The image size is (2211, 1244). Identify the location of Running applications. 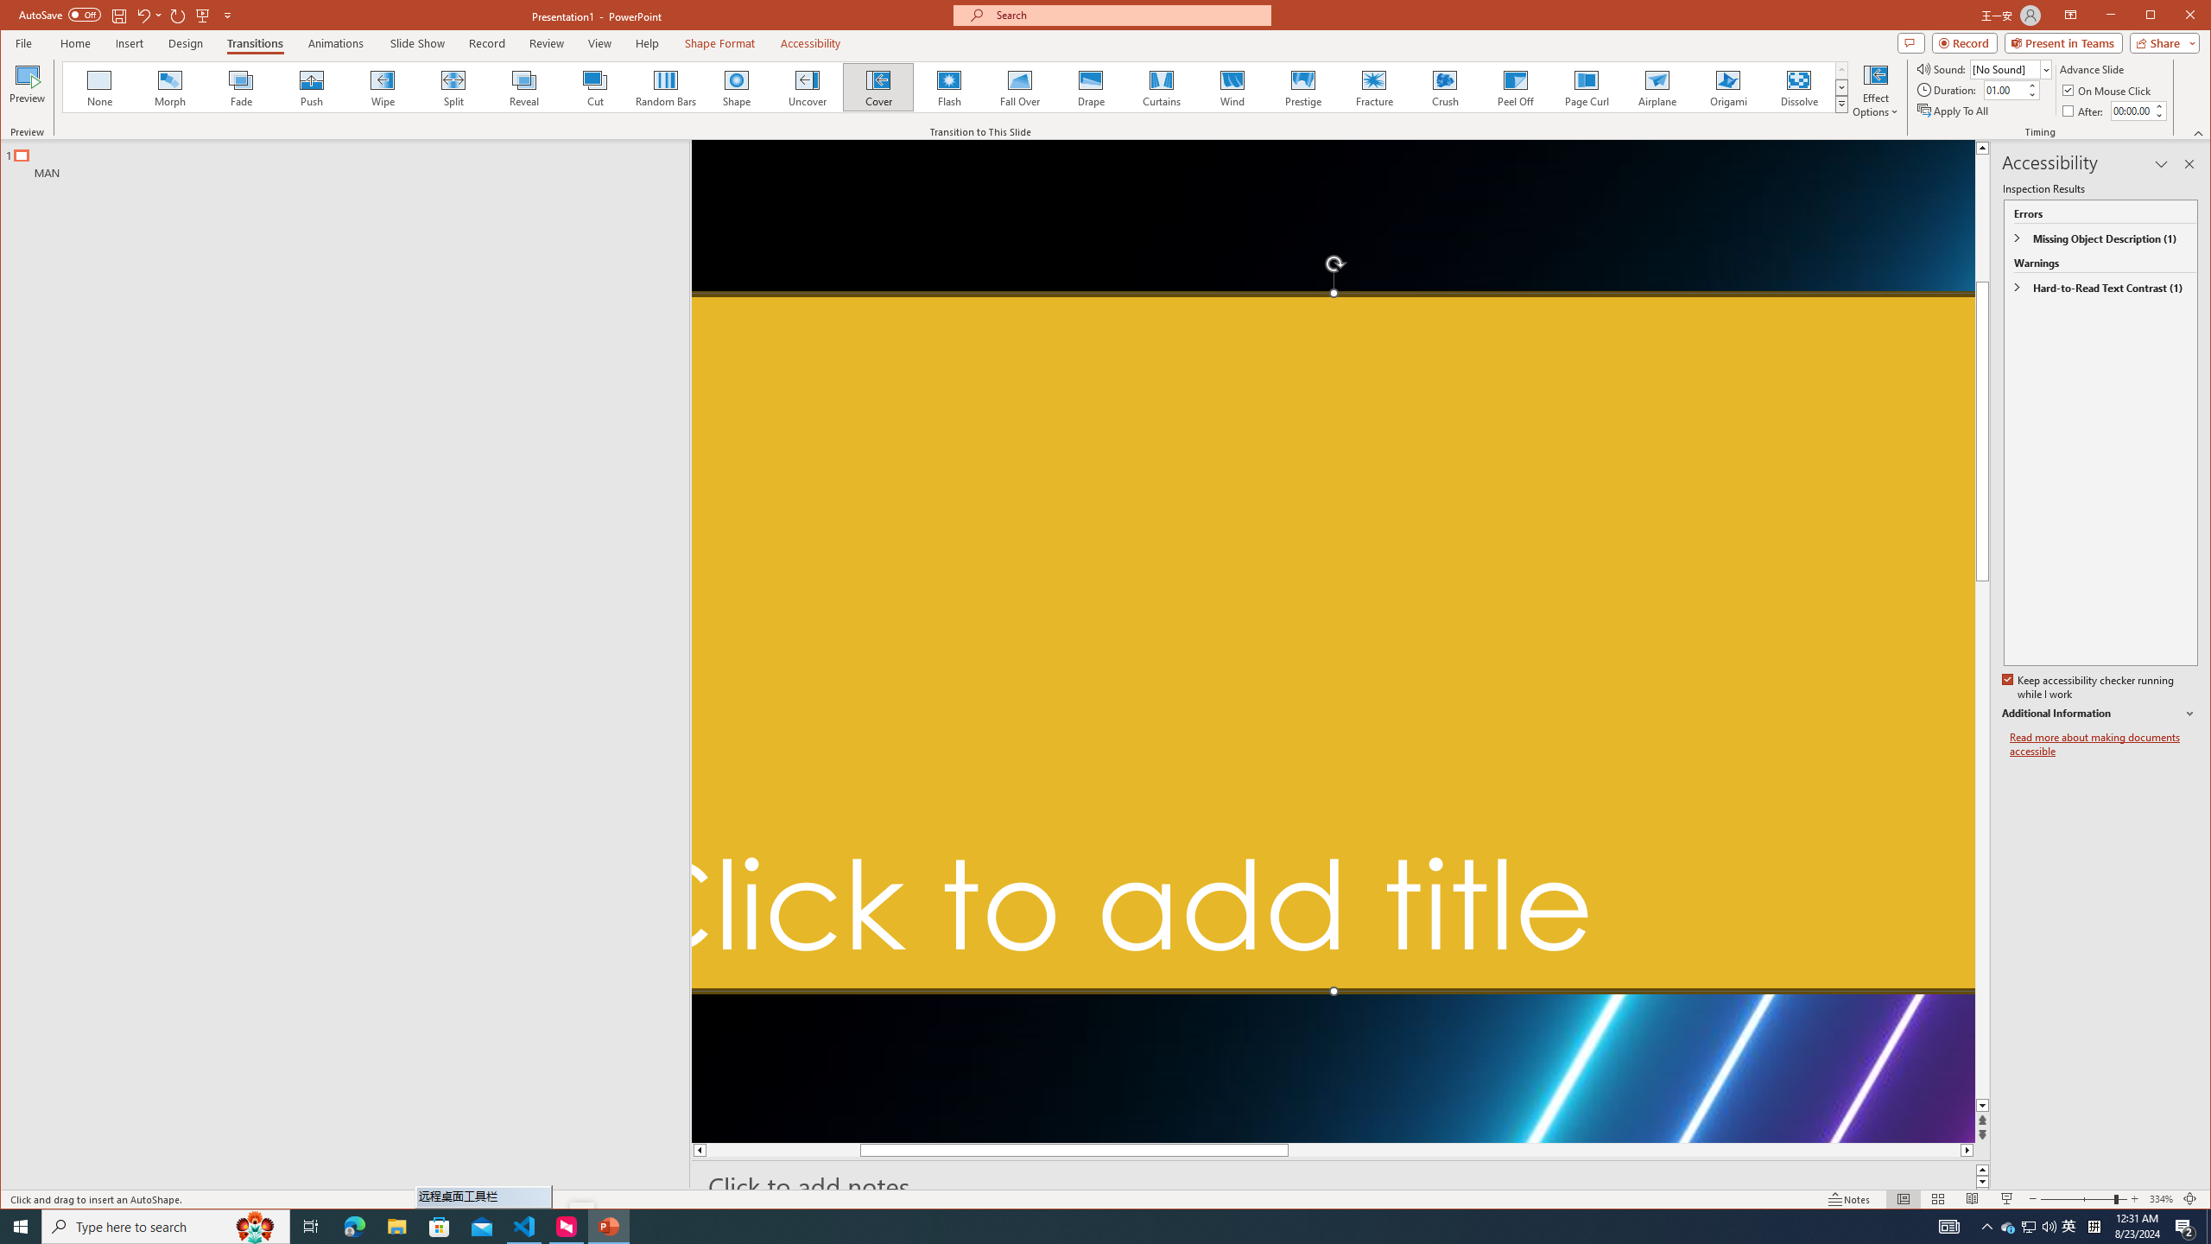
(1064, 1227).